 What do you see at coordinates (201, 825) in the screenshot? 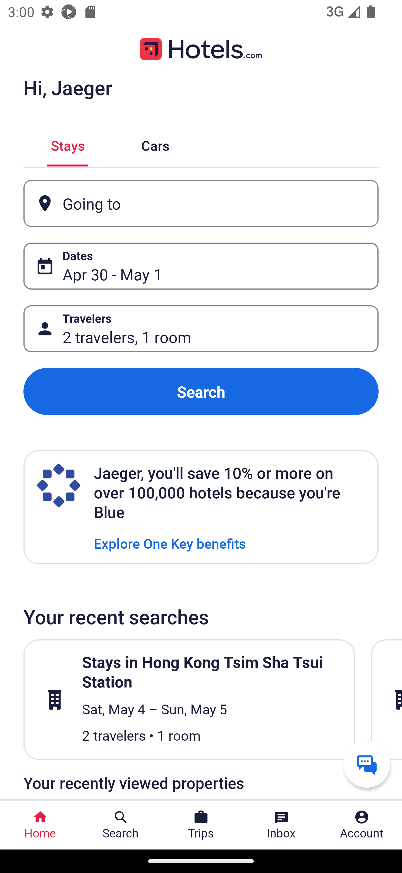
I see `Trips Trips Button` at bounding box center [201, 825].